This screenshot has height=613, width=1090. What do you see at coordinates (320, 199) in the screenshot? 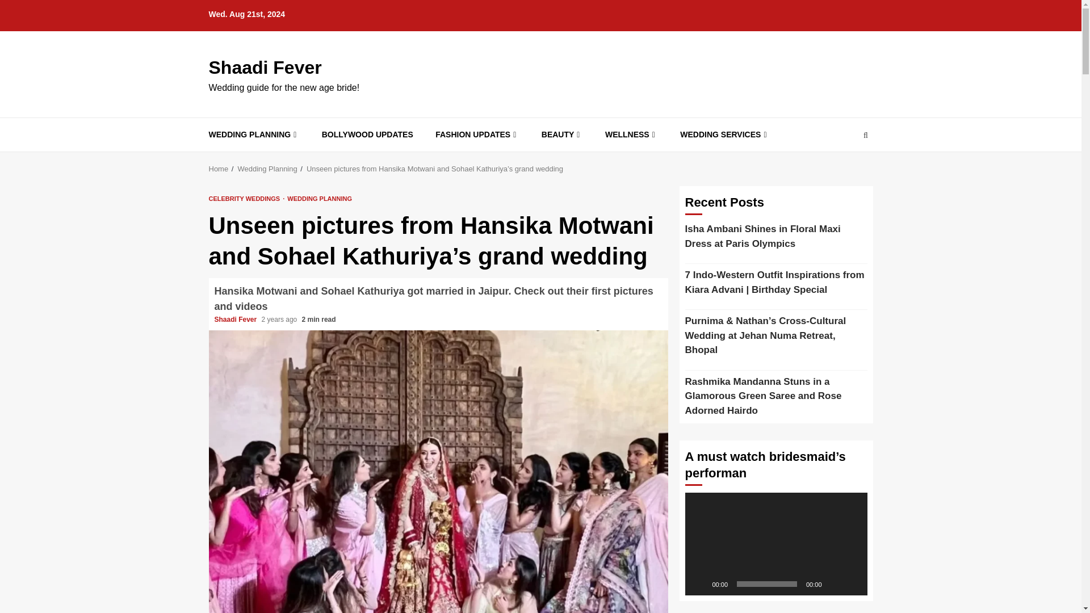
I see `WEDDING PLANNING` at bounding box center [320, 199].